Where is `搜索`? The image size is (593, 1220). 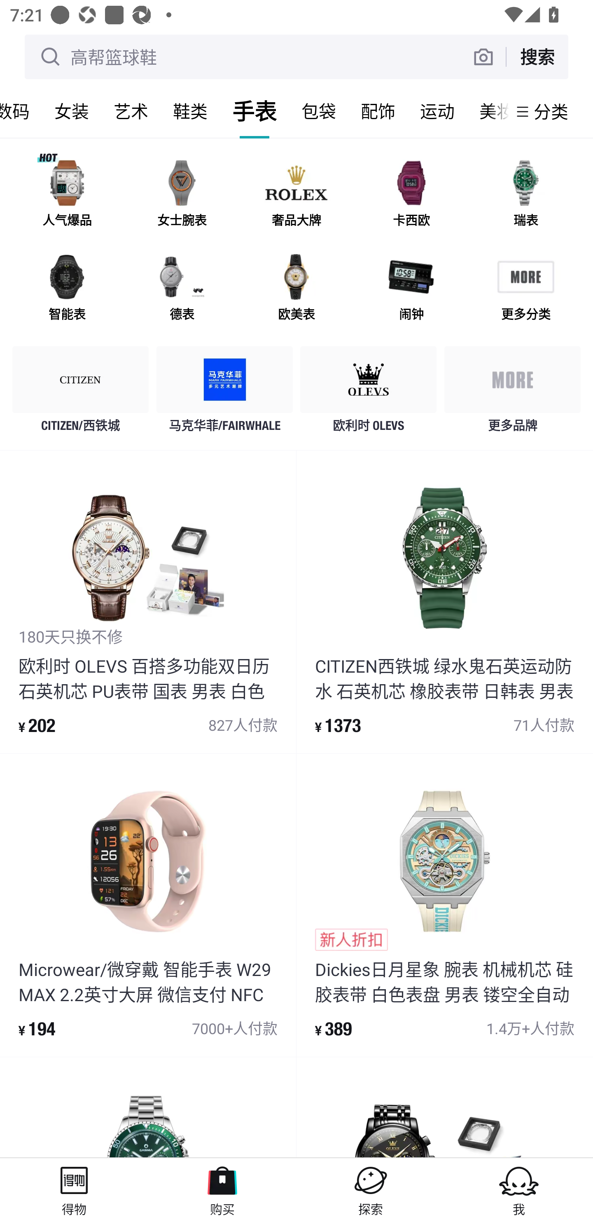
搜索 is located at coordinates (537, 56).